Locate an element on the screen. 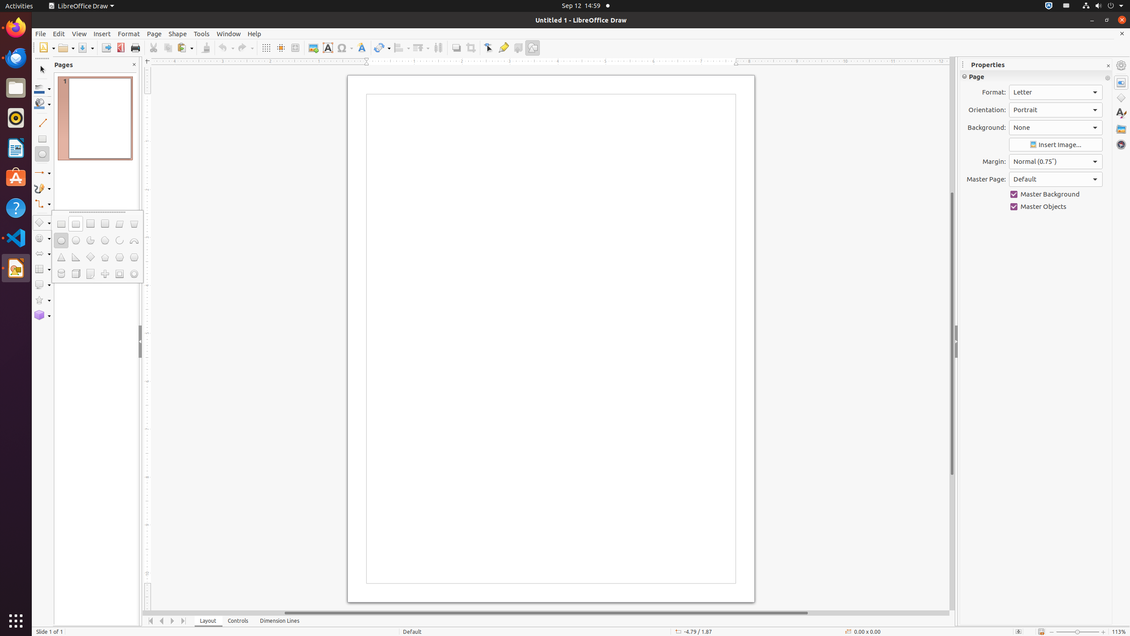 The image size is (1130, 636). Move To Home is located at coordinates (151, 621).